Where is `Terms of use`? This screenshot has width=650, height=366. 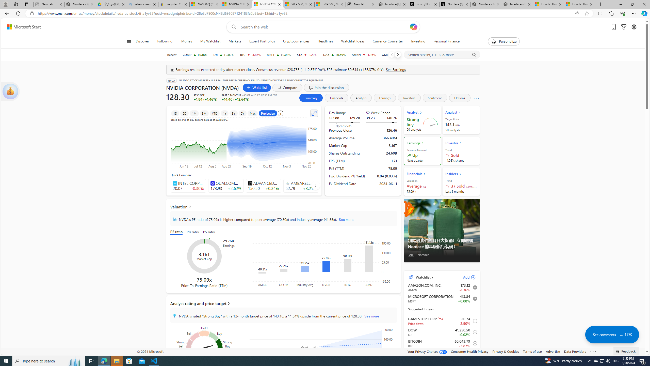 Terms of use is located at coordinates (532, 351).